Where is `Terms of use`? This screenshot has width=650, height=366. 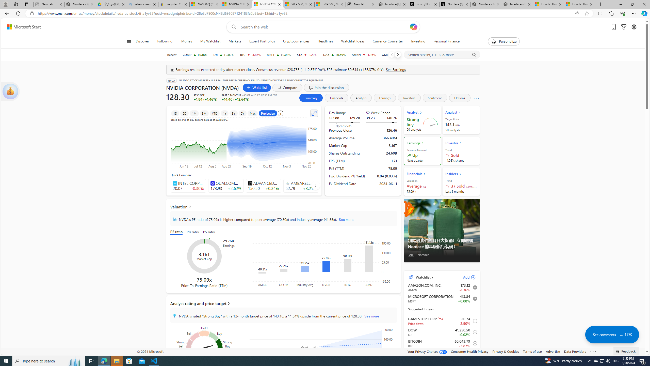 Terms of use is located at coordinates (532, 351).